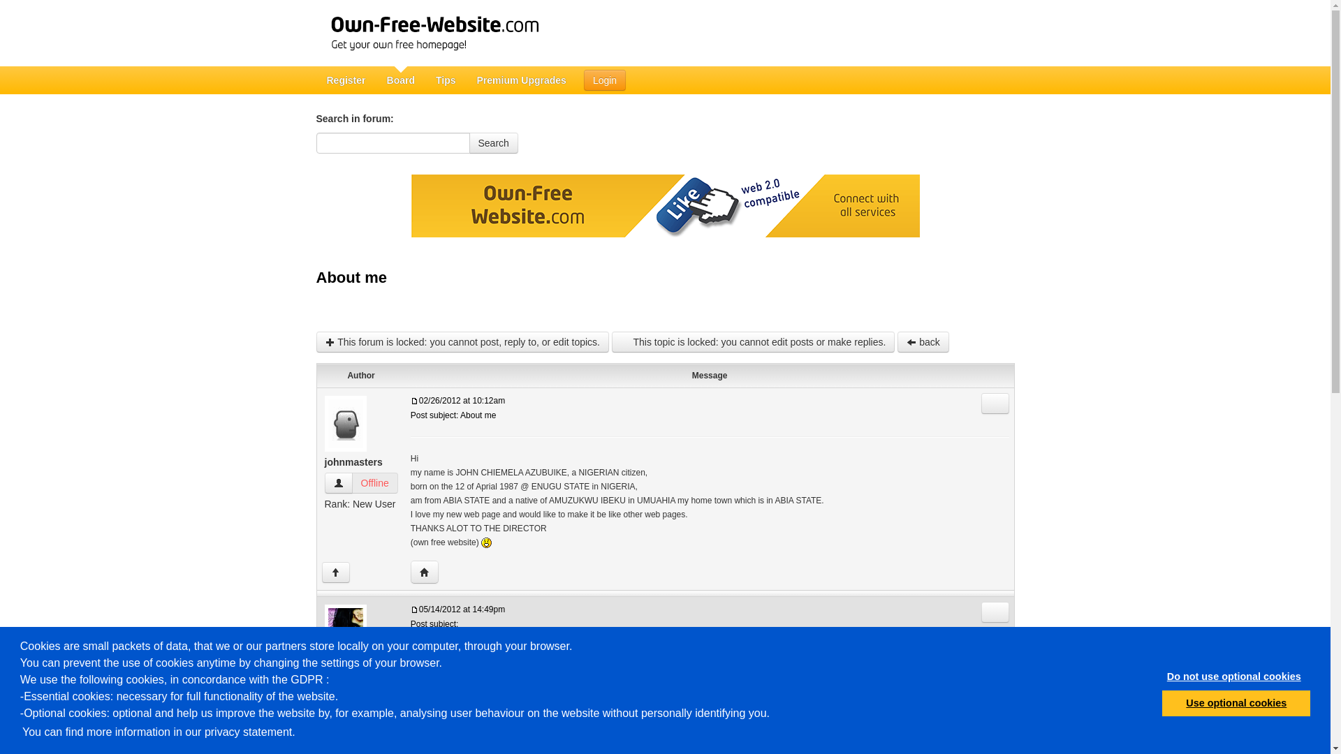  What do you see at coordinates (424, 572) in the screenshot?
I see `Visit poster's website` at bounding box center [424, 572].